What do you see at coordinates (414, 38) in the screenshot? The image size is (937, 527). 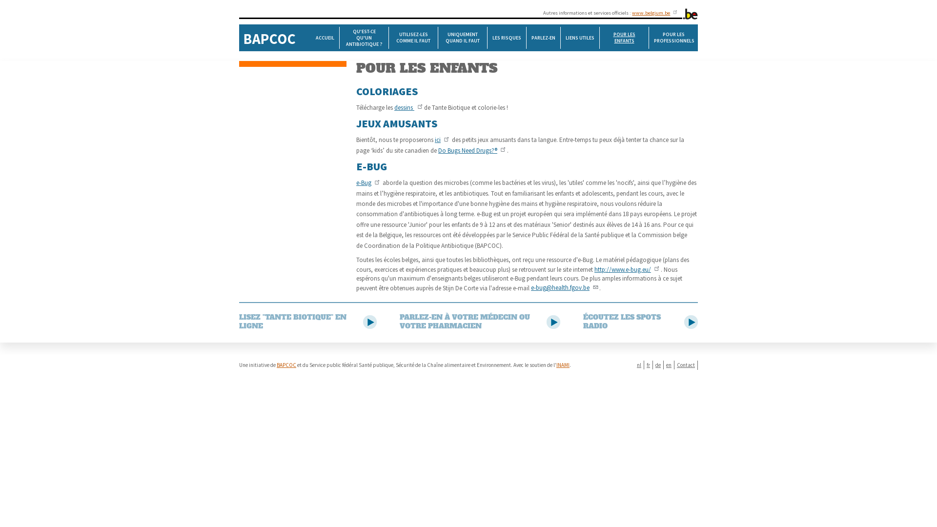 I see `UTILISEZ-LES COMME IL FAUT` at bounding box center [414, 38].